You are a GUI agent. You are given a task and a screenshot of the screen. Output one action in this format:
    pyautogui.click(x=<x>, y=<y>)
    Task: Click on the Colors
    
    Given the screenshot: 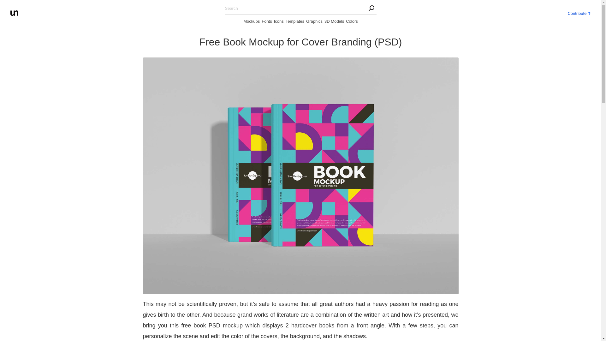 What is the action you would take?
    pyautogui.click(x=352, y=22)
    